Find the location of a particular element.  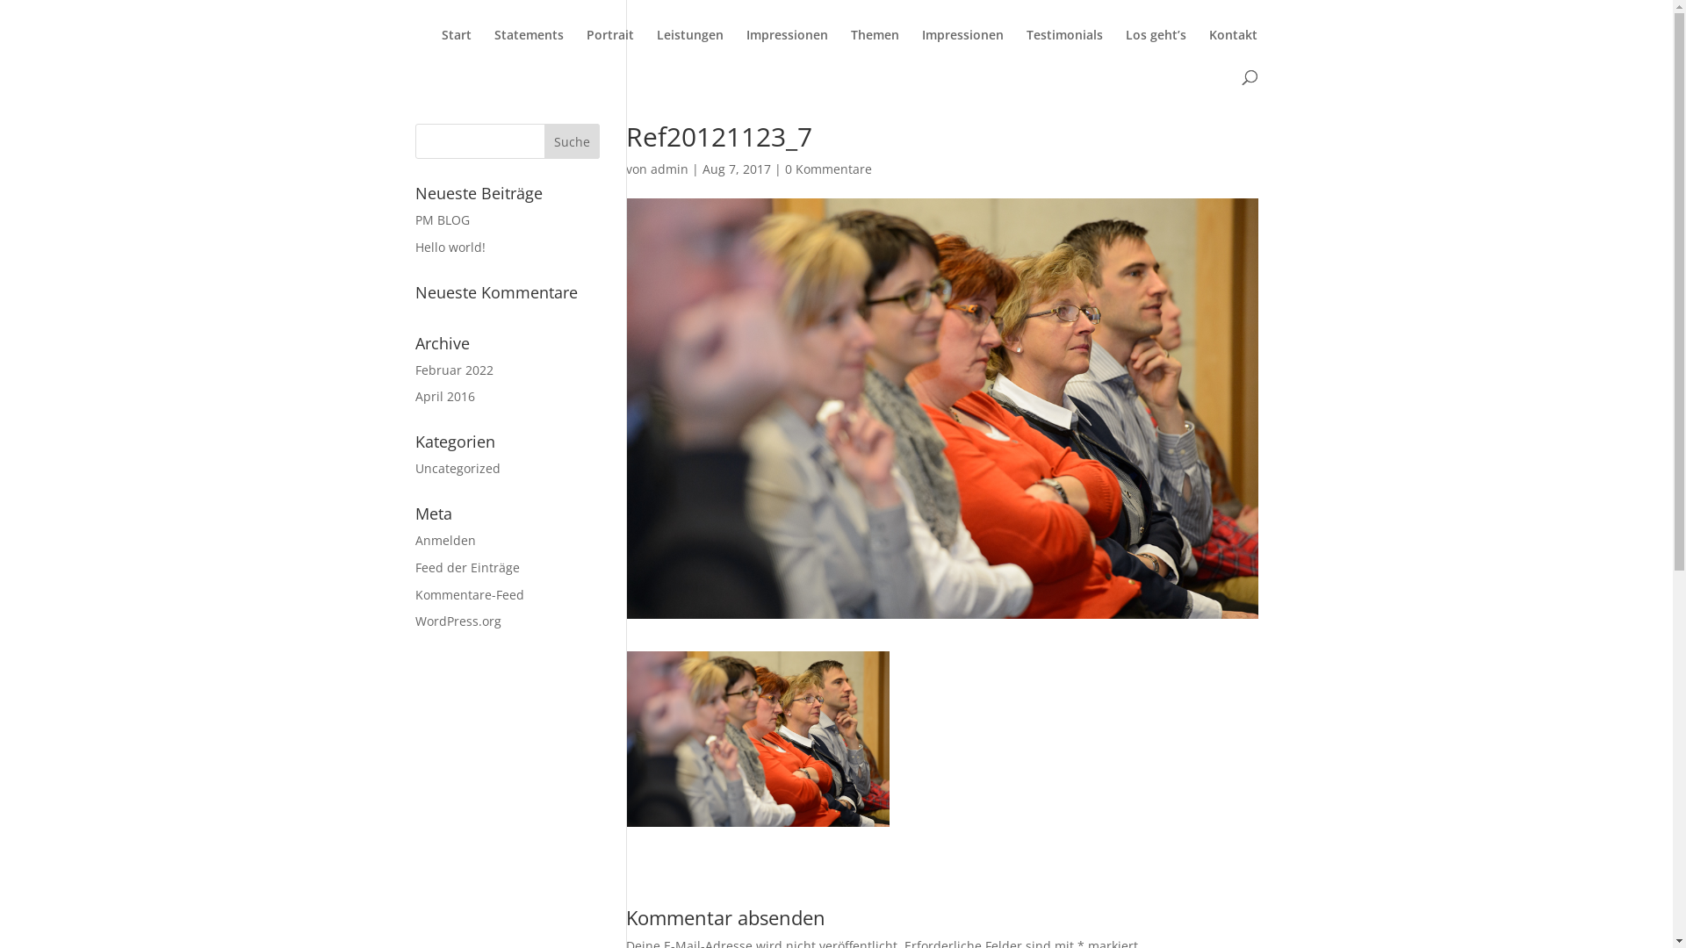

0 Kommentare is located at coordinates (829, 169).